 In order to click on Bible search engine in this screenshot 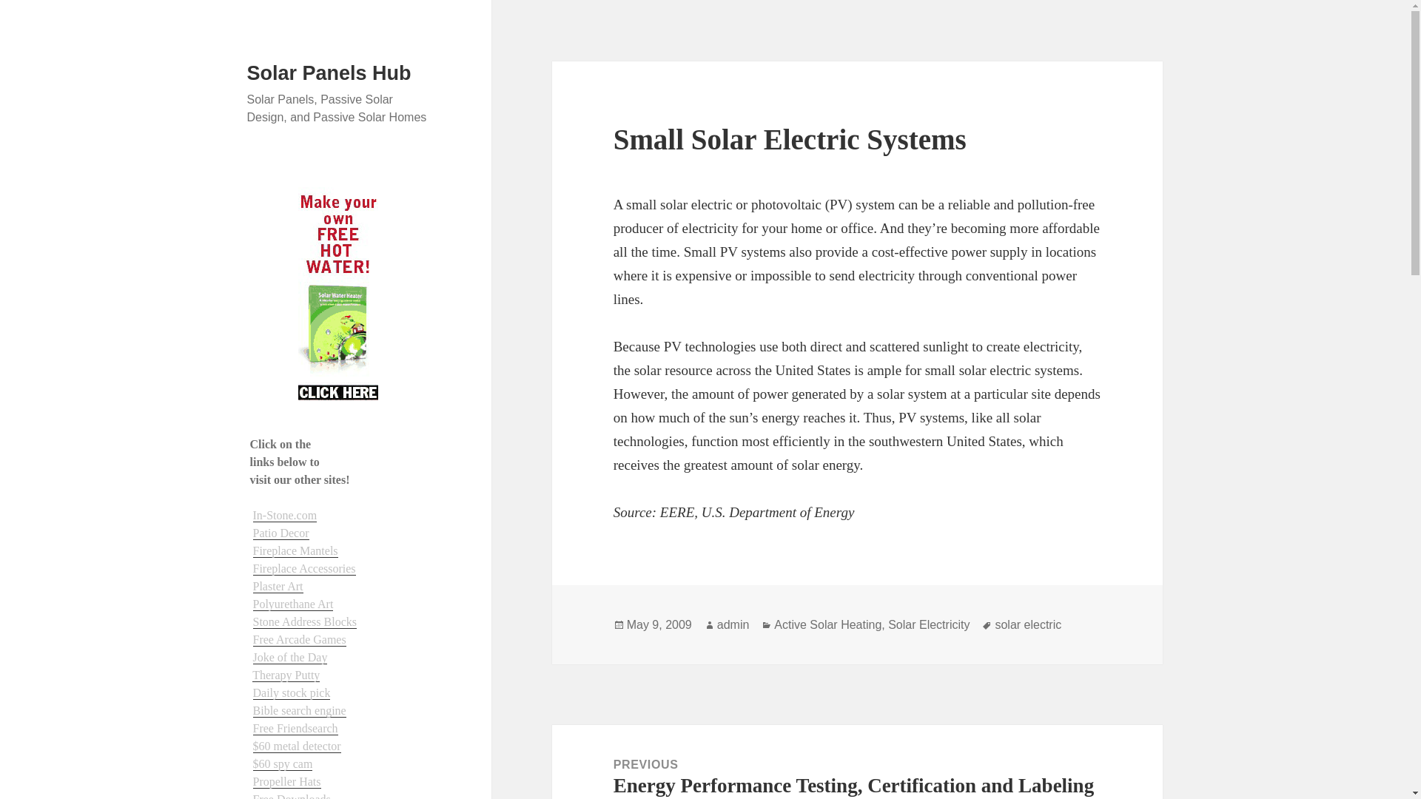, I will do `click(299, 710)`.